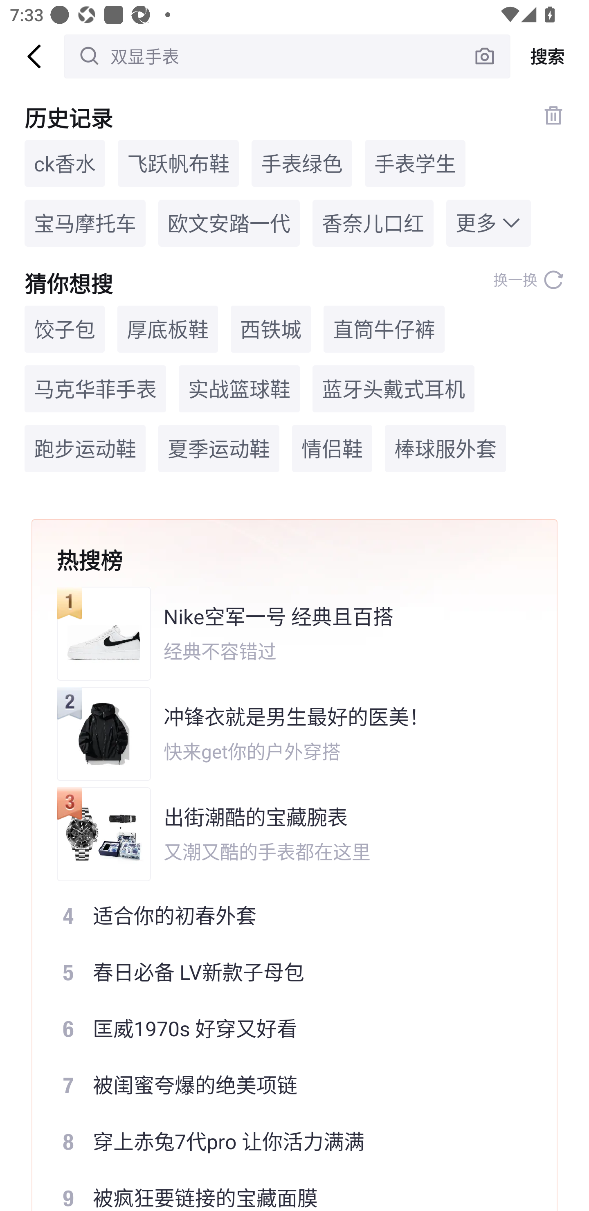 The width and height of the screenshot is (589, 1211). I want to click on 换一换, so click(528, 280).